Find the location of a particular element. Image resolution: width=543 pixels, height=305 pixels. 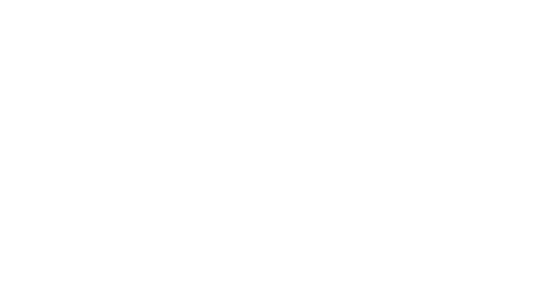

Facebook is located at coordinates (271, 263).